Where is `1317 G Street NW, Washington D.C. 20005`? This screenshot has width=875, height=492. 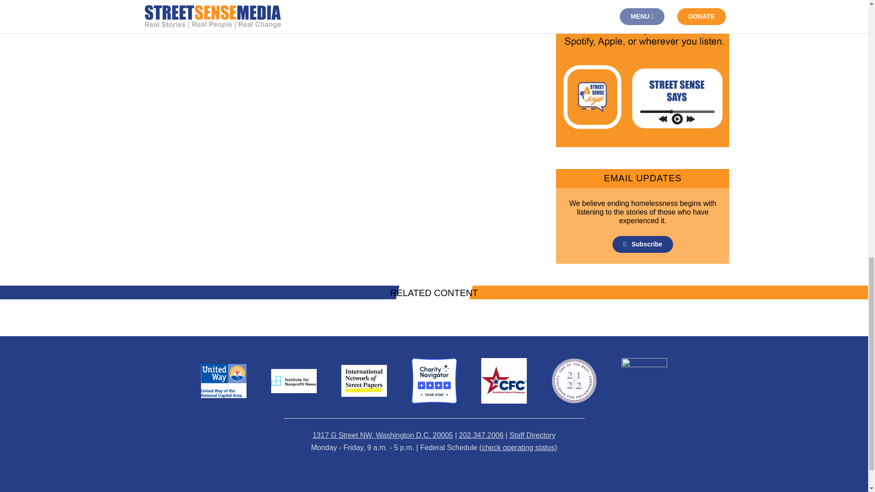
1317 G Street NW, Washington D.C. 20005 is located at coordinates (383, 436).